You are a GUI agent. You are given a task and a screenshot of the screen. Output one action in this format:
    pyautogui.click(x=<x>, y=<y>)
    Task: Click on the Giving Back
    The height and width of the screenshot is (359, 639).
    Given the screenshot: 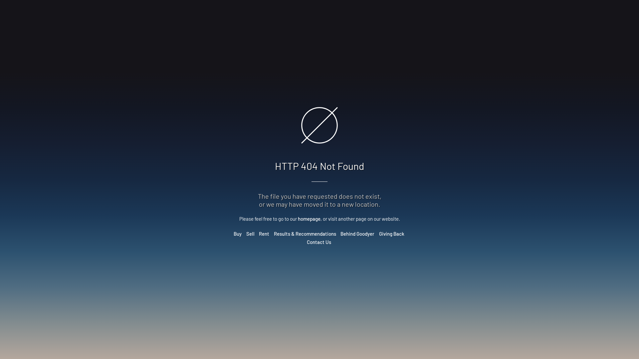 What is the action you would take?
    pyautogui.click(x=392, y=234)
    